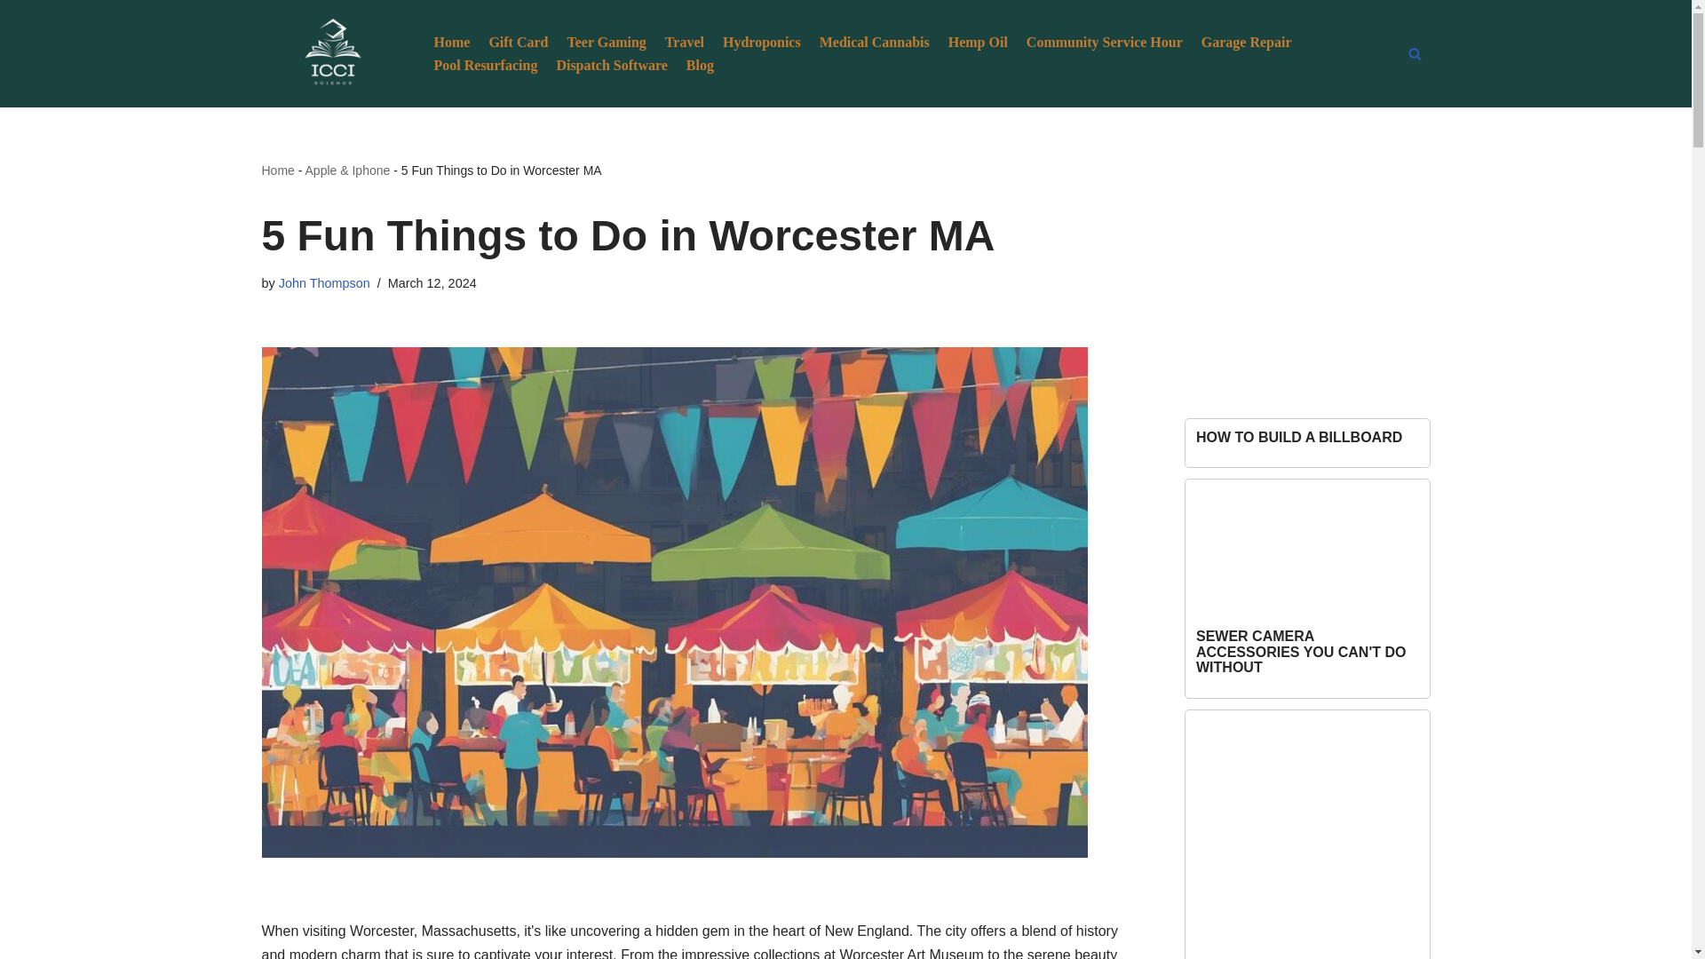 This screenshot has width=1705, height=959. I want to click on Travel, so click(684, 41).